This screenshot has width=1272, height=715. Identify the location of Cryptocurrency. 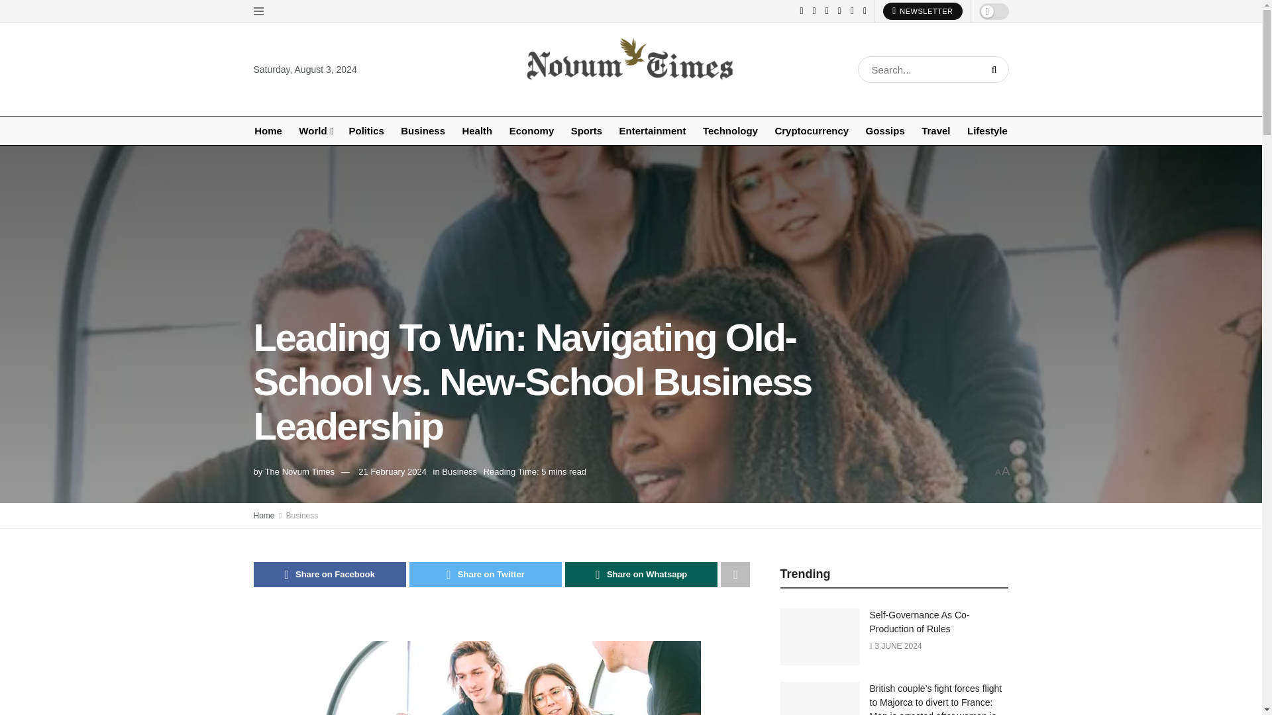
(811, 131).